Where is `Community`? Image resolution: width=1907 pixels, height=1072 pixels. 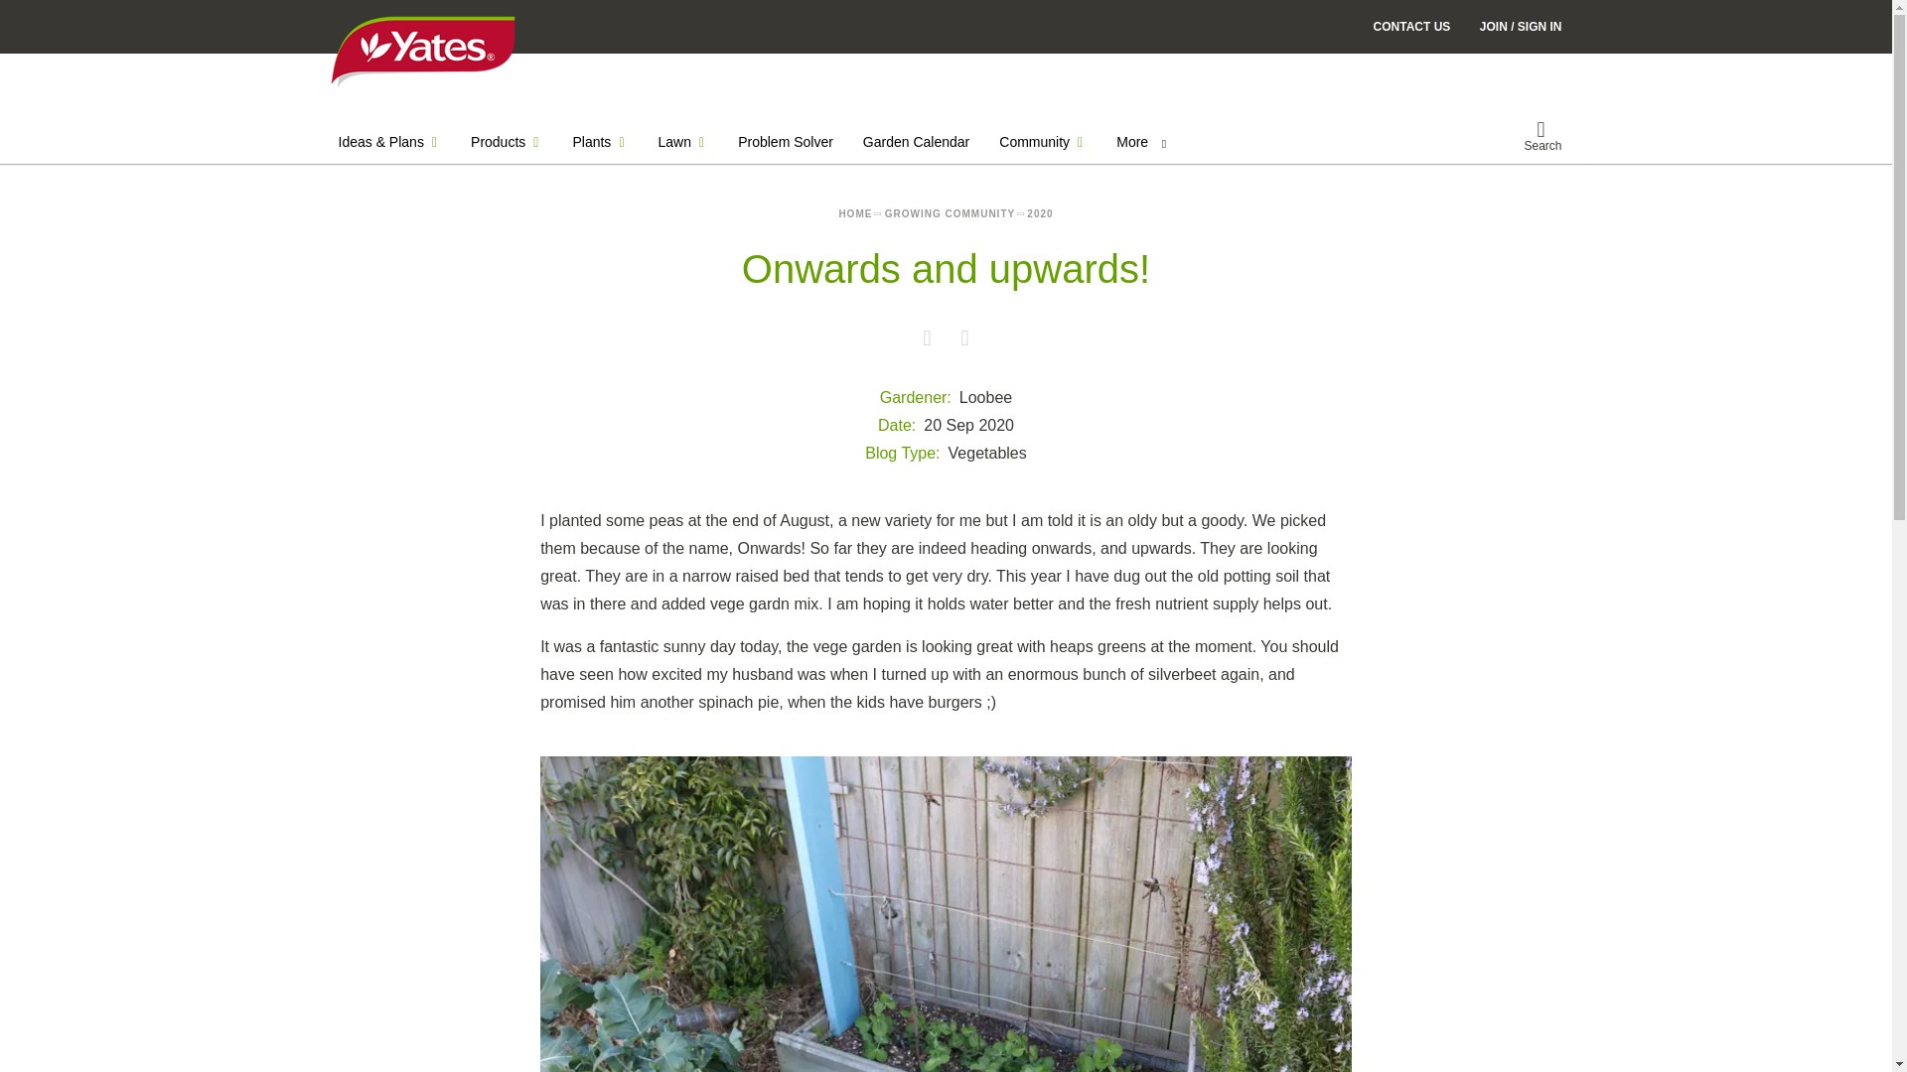 Community is located at coordinates (1043, 141).